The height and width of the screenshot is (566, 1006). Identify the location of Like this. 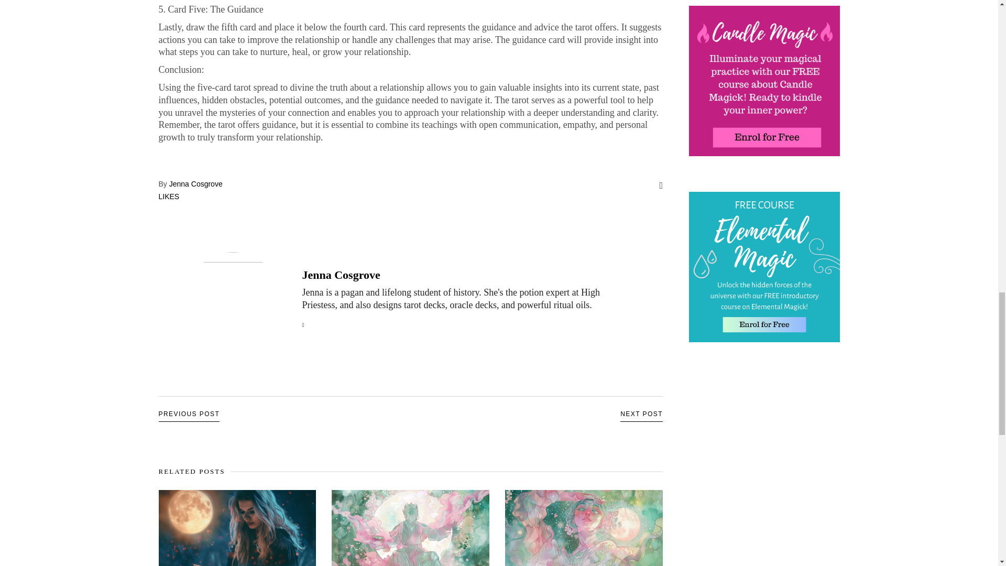
(168, 197).